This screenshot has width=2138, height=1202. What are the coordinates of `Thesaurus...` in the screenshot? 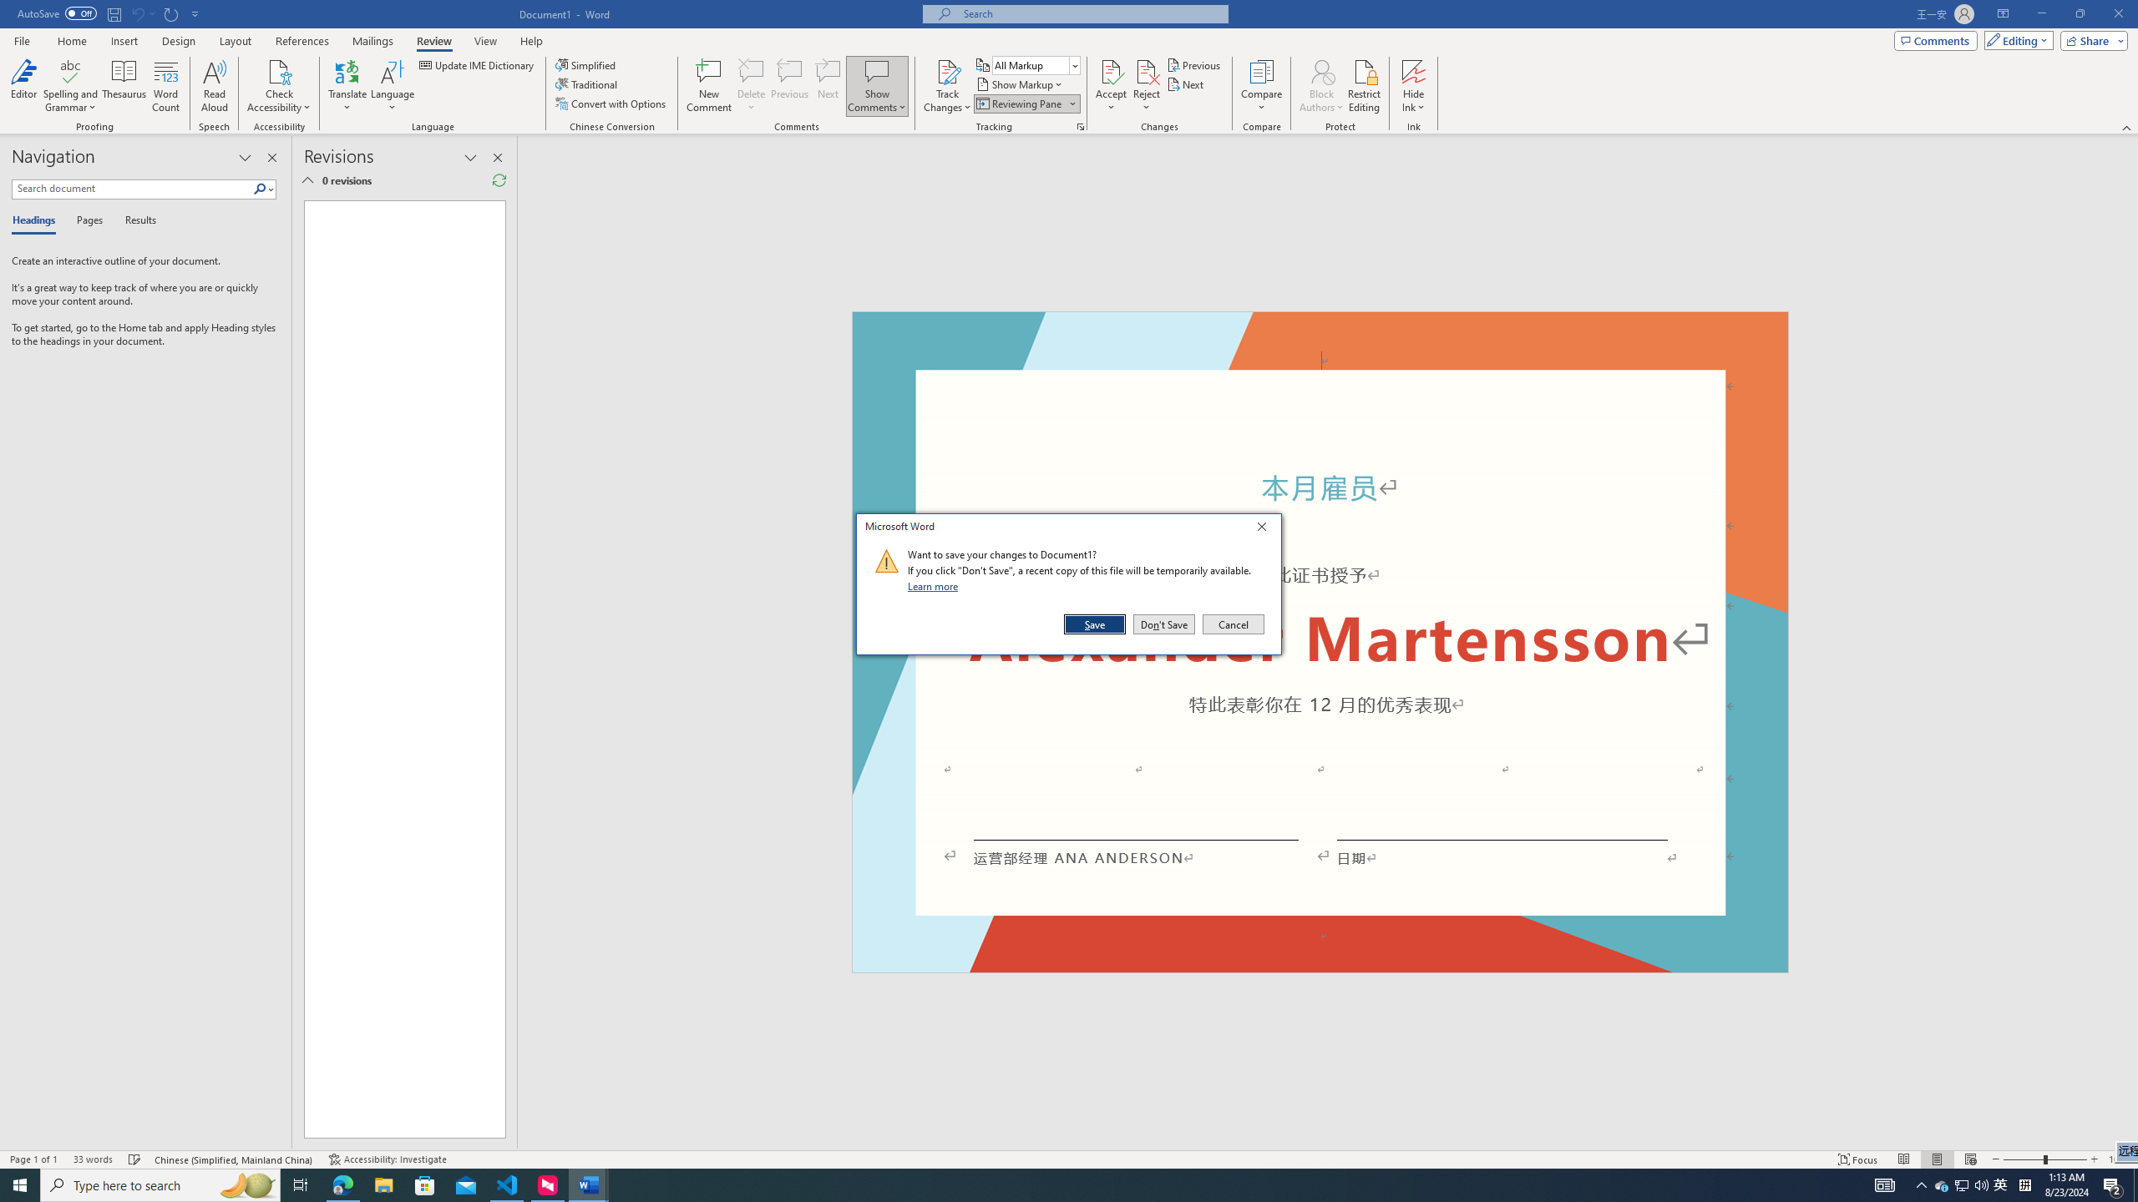 It's located at (1961, 1185).